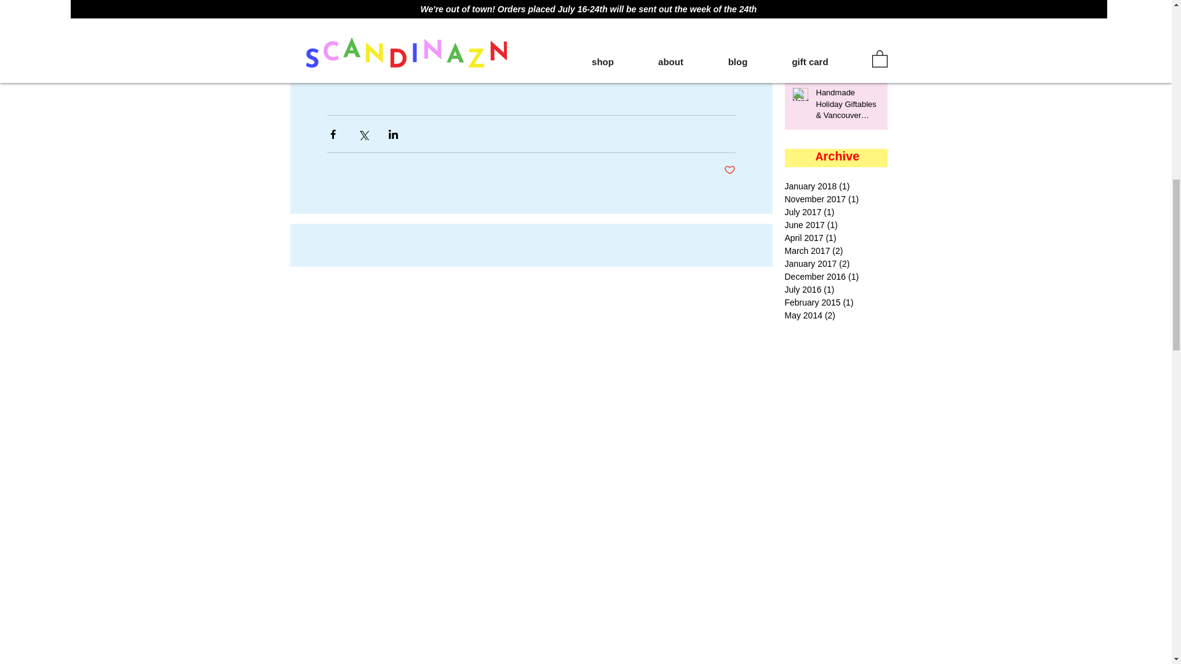 The height and width of the screenshot is (664, 1181). Describe the element at coordinates (728, 170) in the screenshot. I see `Post not marked as liked` at that location.